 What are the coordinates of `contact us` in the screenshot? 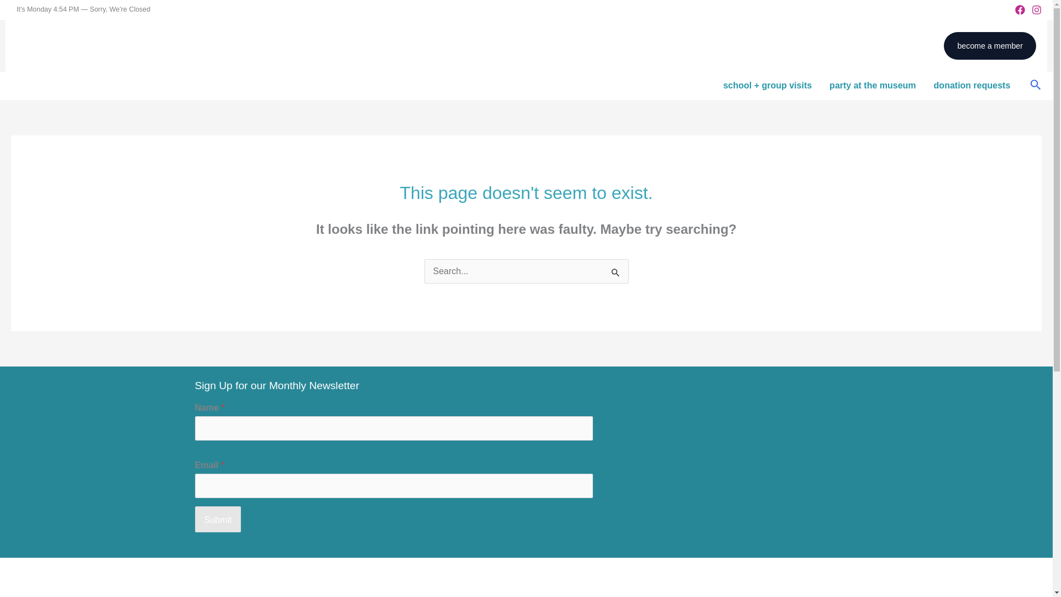 It's located at (897, 45).